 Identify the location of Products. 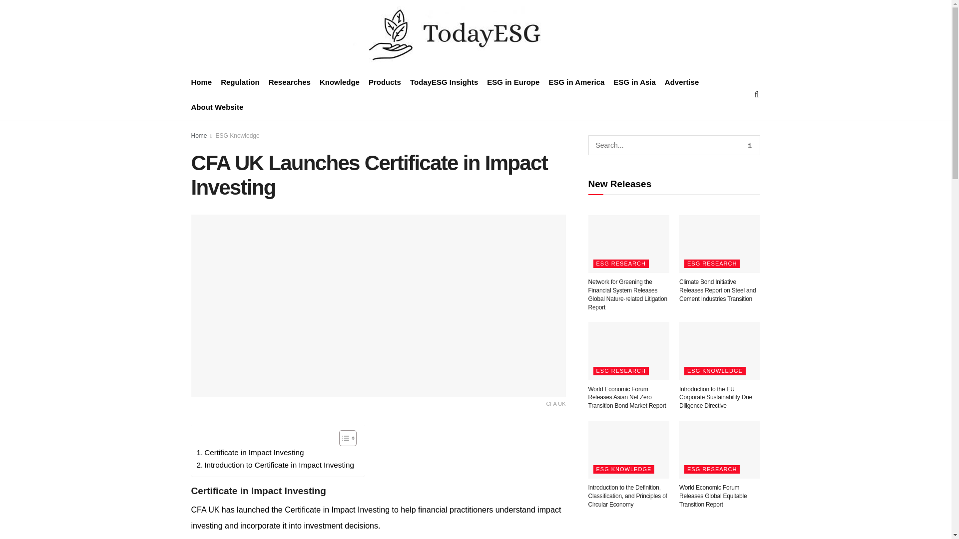
(385, 82).